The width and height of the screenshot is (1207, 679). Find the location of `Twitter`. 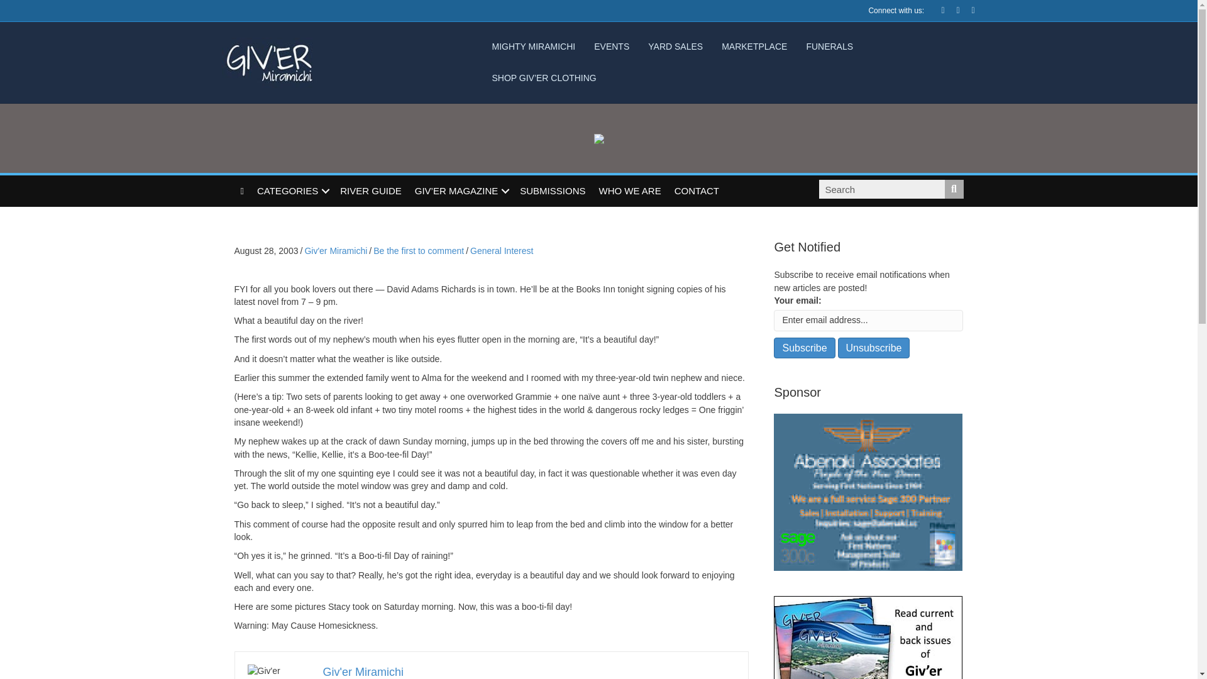

Twitter is located at coordinates (952, 9).